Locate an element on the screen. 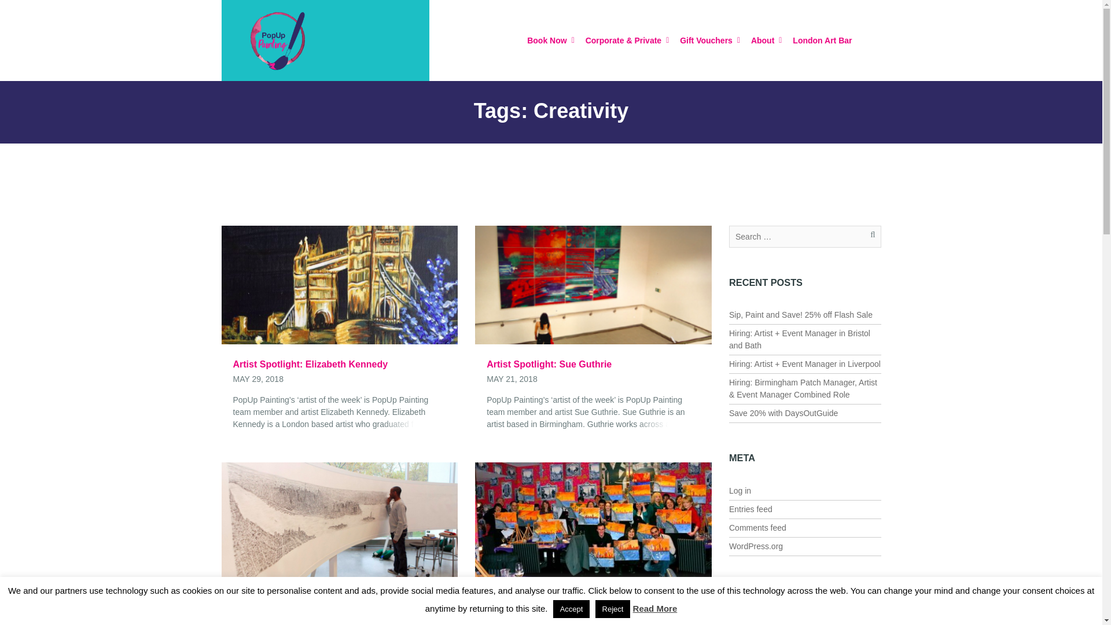 The width and height of the screenshot is (1111, 625). Autism Awareness Month: Featured Artist is located at coordinates (339, 521).